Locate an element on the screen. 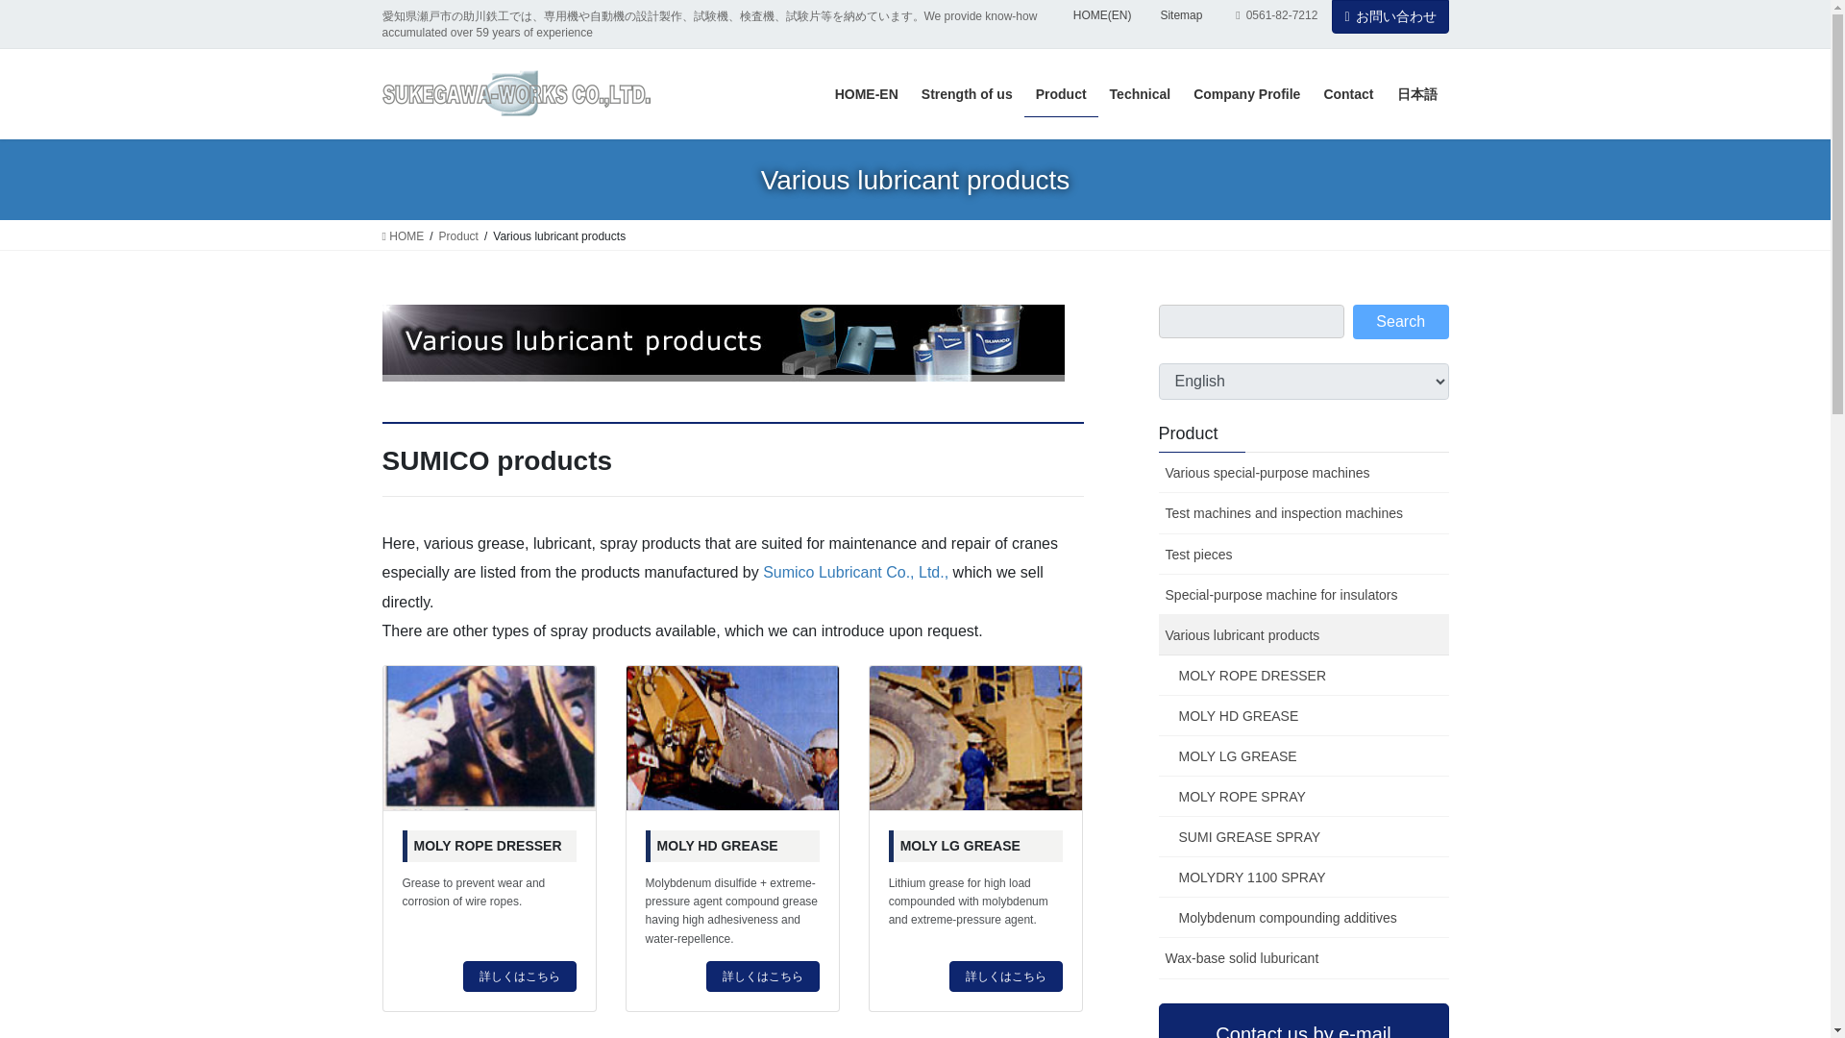  HOME is located at coordinates (403, 235).